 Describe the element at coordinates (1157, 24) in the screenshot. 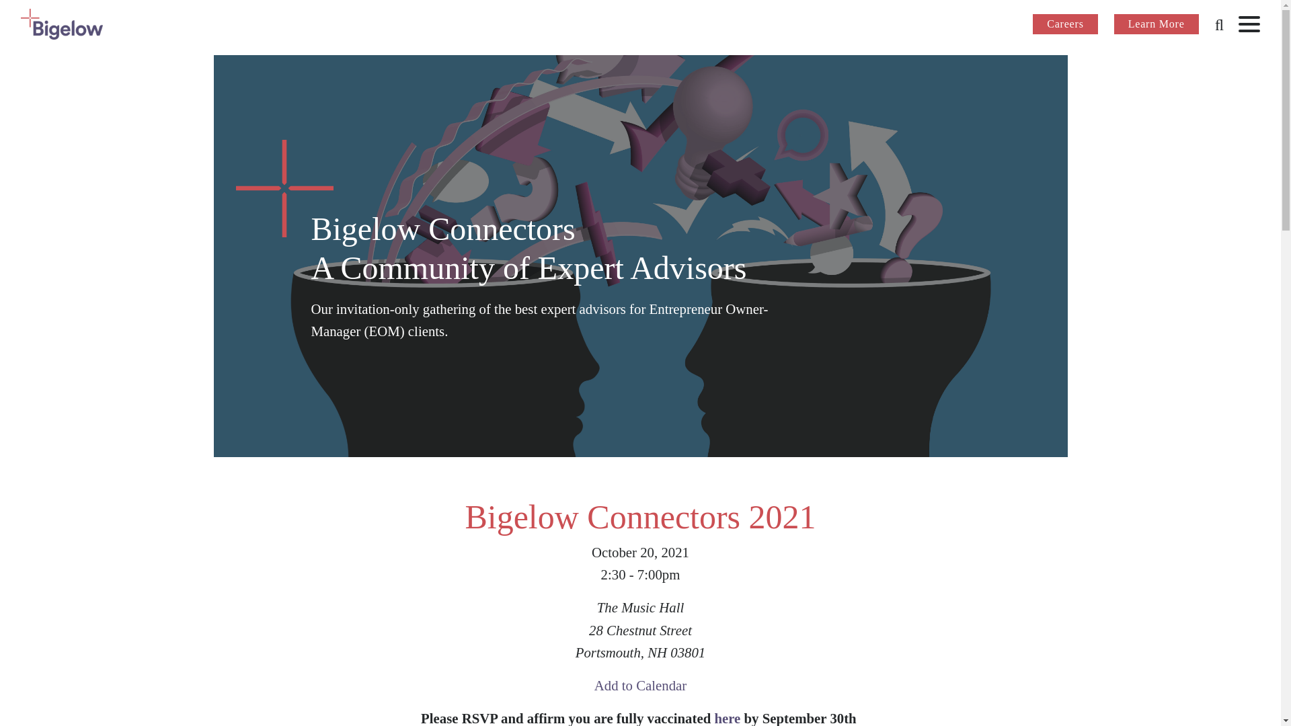

I see `Learn More` at that location.